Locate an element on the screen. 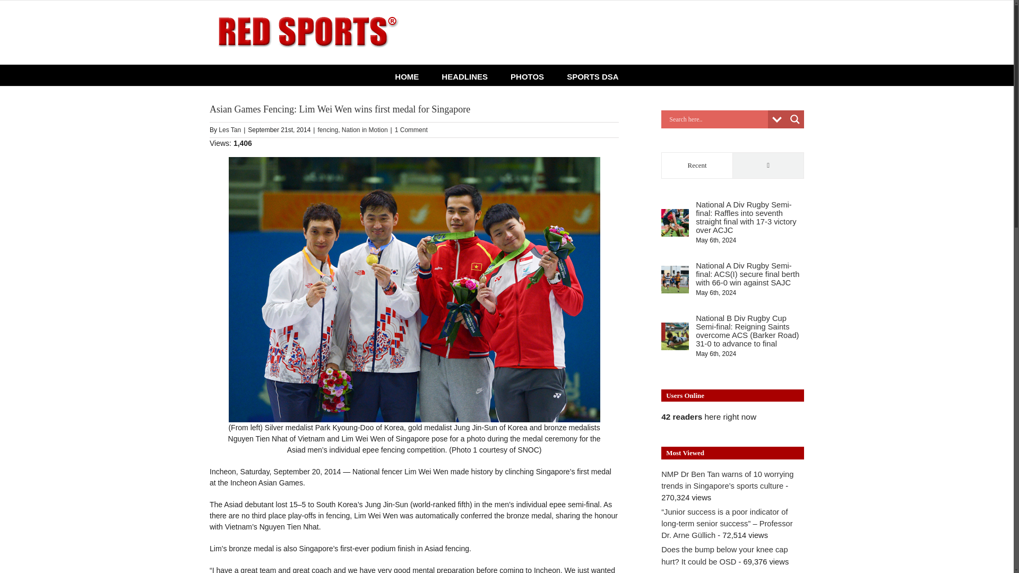  Posts by Les Tan is located at coordinates (229, 129).